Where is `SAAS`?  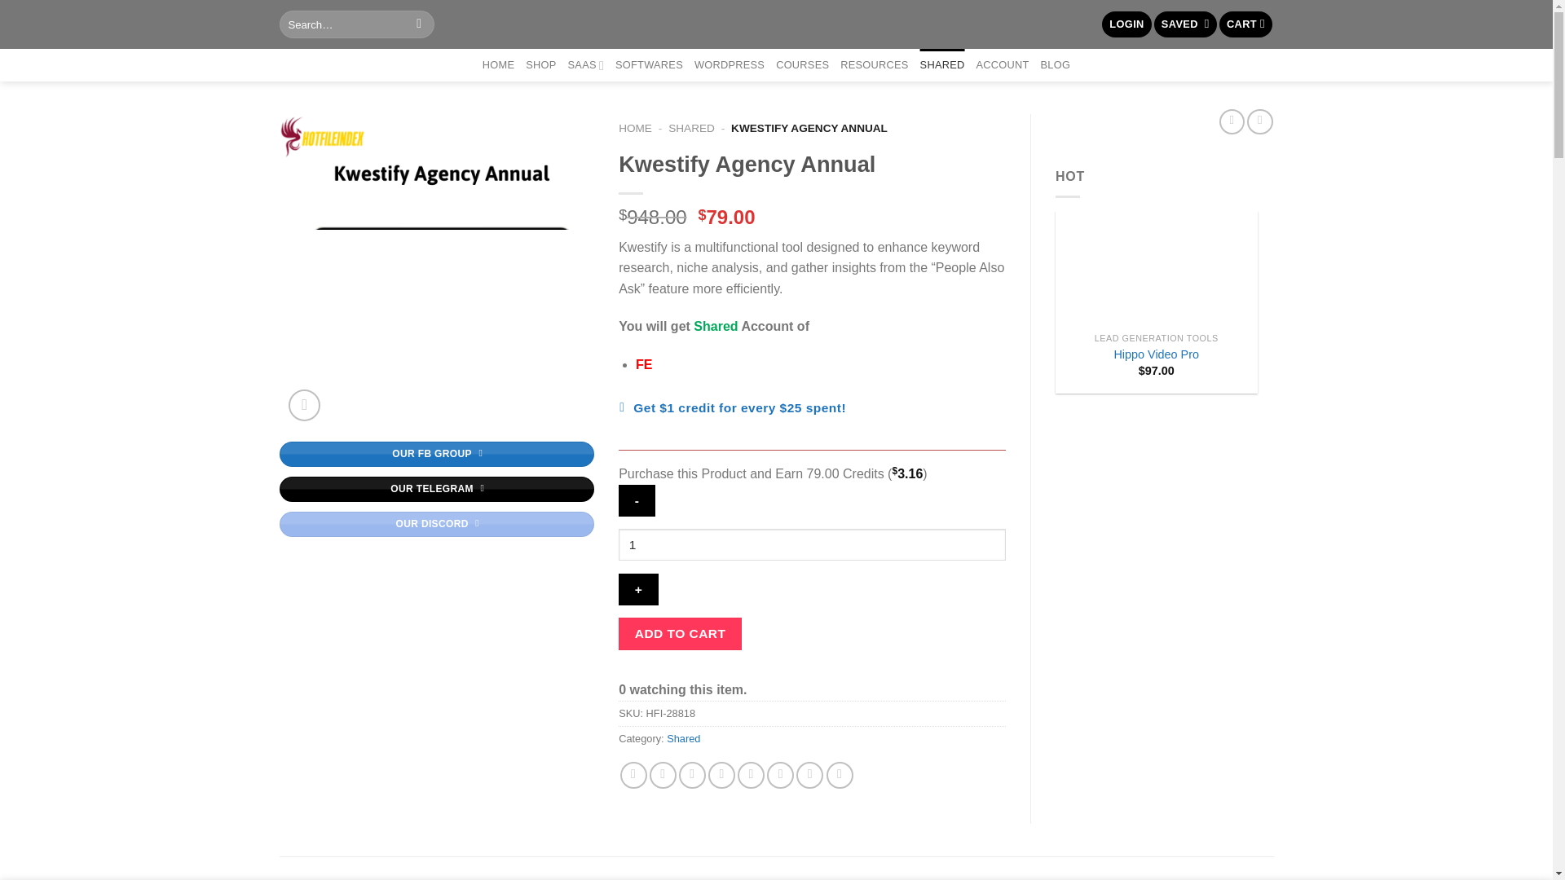 SAAS is located at coordinates (585, 65).